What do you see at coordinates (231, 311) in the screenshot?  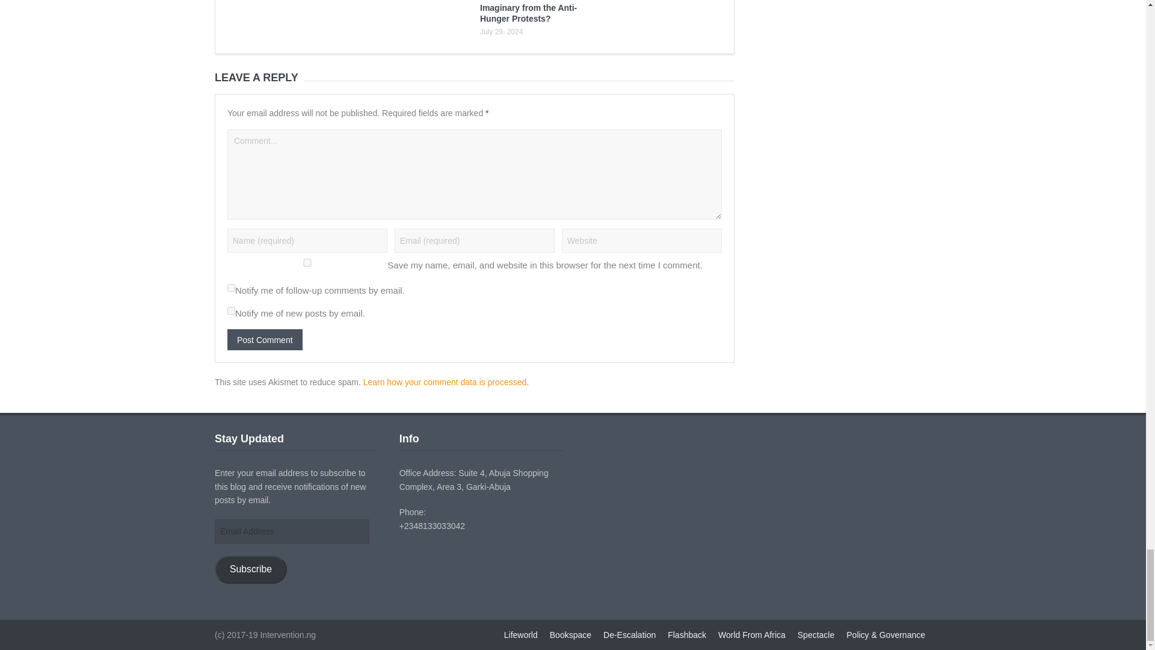 I see `subscribe` at bounding box center [231, 311].